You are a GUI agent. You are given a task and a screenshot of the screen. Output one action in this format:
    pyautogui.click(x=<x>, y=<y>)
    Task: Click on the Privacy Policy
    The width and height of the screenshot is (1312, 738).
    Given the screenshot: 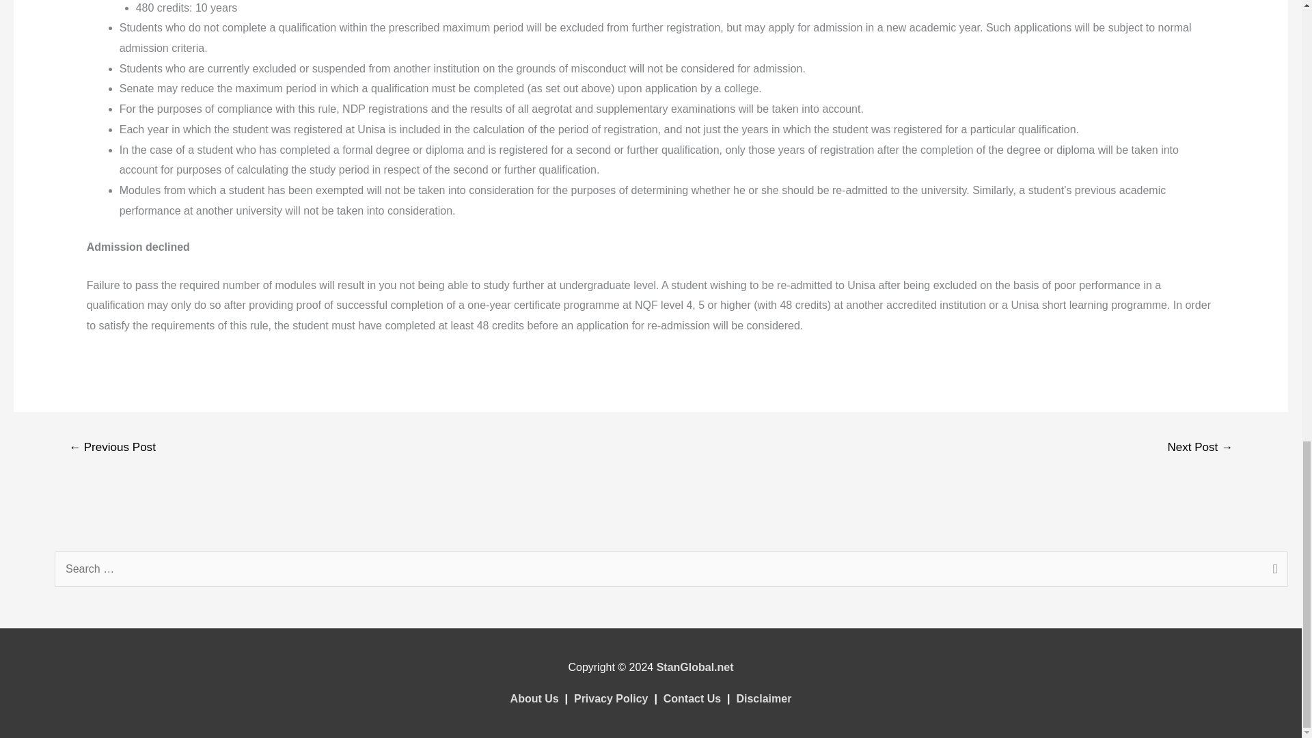 What is the action you would take?
    pyautogui.click(x=611, y=698)
    